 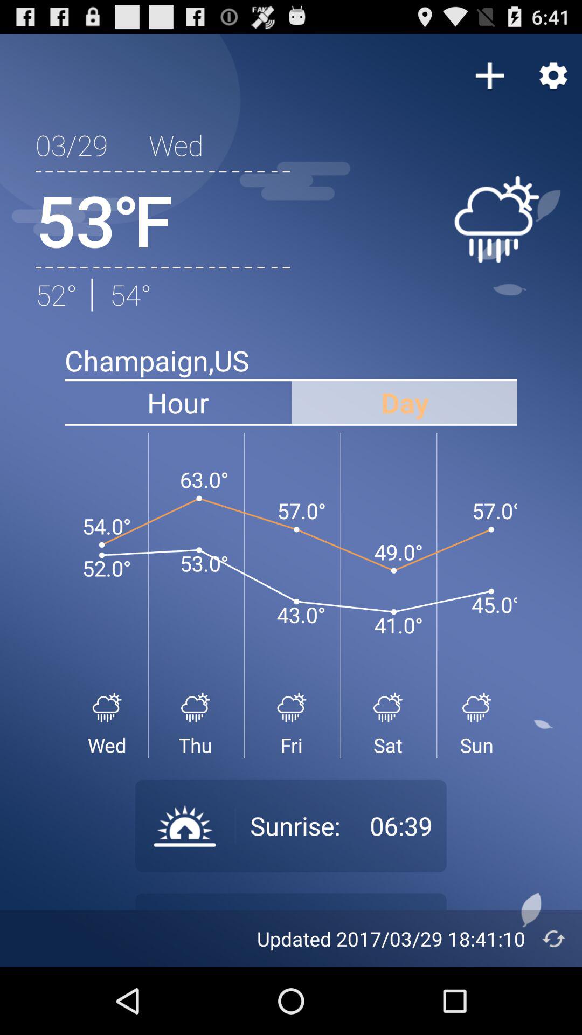 What do you see at coordinates (178, 402) in the screenshot?
I see `press icon to the left of day` at bounding box center [178, 402].